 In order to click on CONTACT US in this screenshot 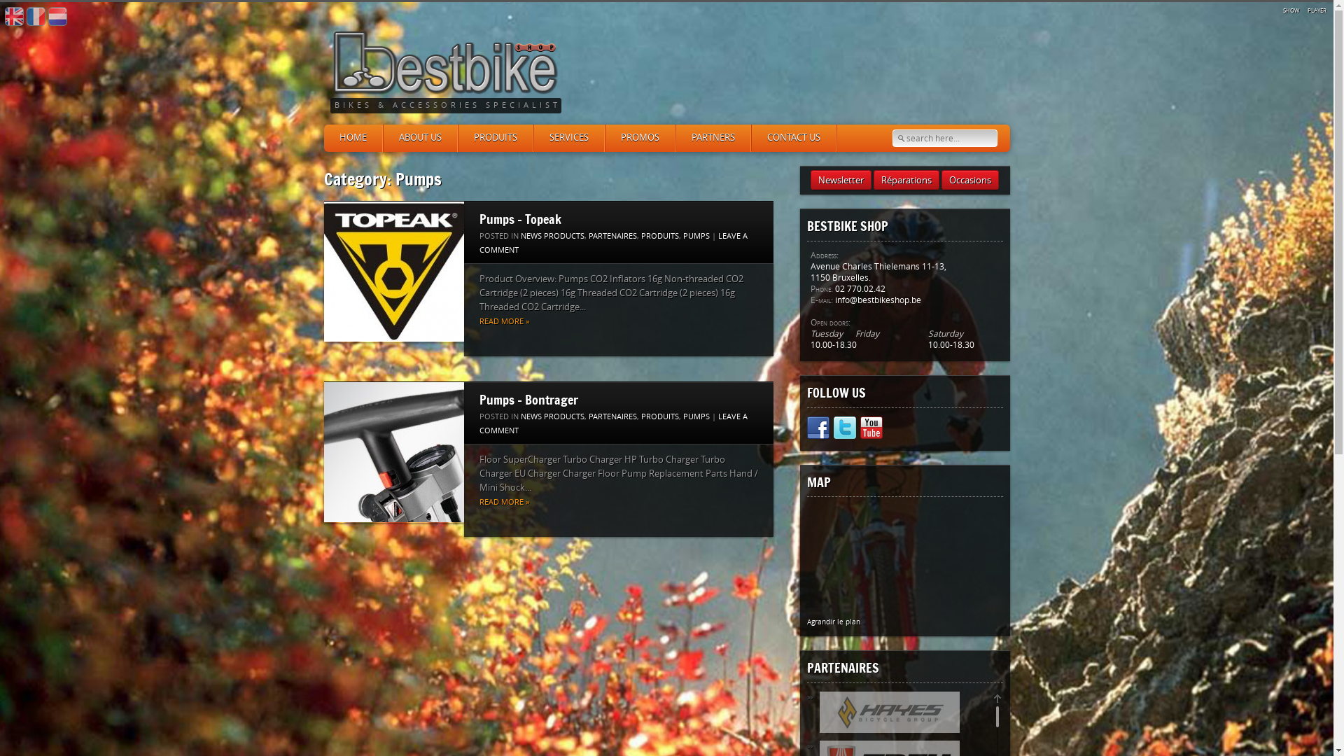, I will do `click(793, 139)`.